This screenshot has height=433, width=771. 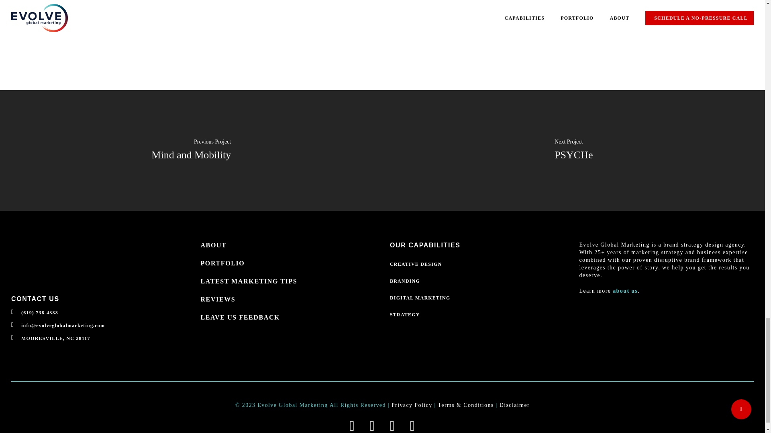 I want to click on BRANDING, so click(x=477, y=281).